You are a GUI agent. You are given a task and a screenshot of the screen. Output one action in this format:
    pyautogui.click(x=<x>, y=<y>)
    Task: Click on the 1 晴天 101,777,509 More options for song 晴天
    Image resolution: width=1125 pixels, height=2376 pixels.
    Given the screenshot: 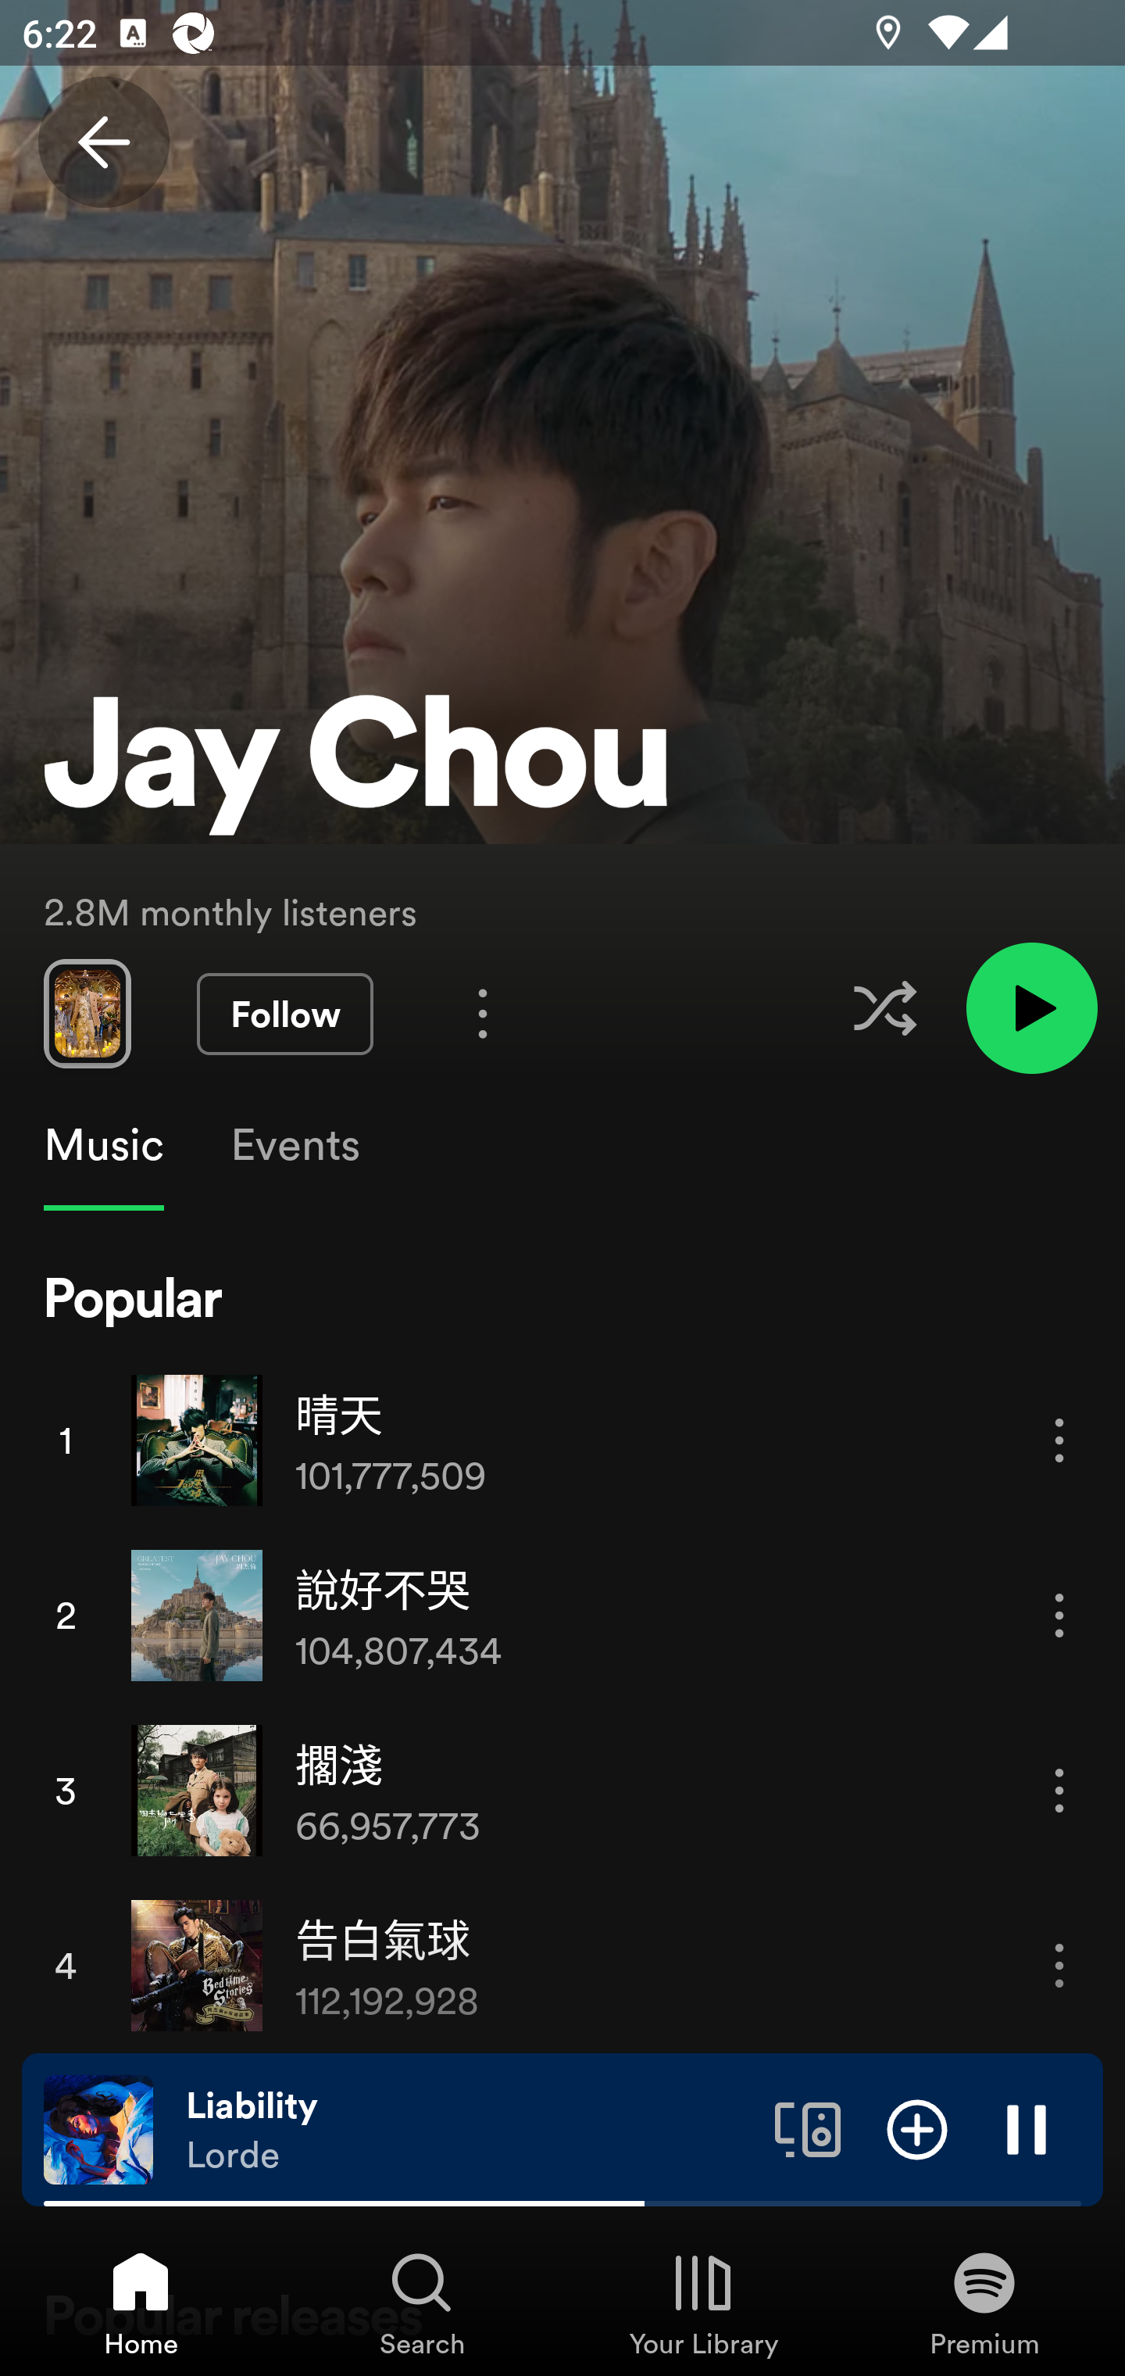 What is the action you would take?
    pyautogui.click(x=562, y=1440)
    